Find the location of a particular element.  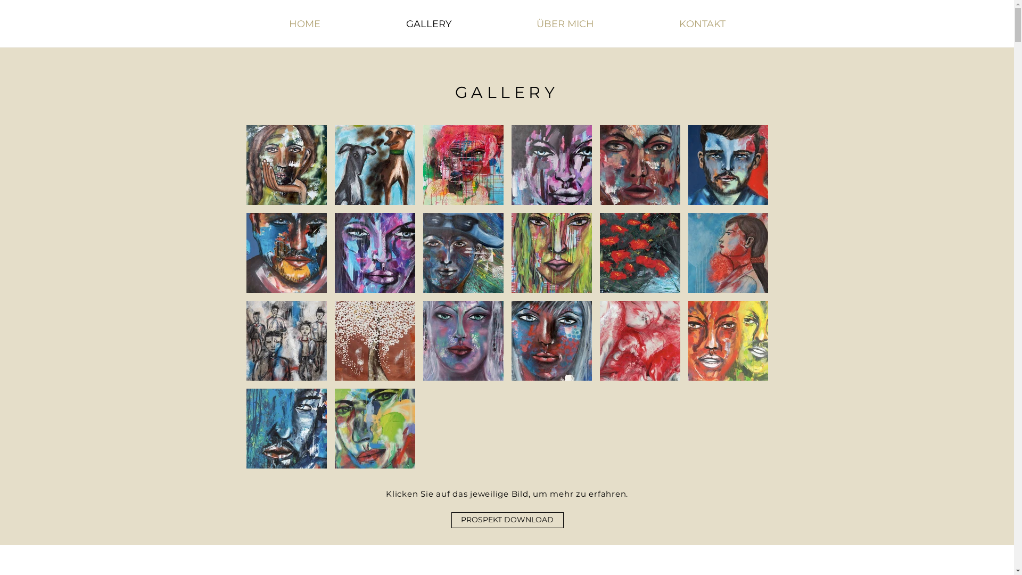

HOME is located at coordinates (304, 24).